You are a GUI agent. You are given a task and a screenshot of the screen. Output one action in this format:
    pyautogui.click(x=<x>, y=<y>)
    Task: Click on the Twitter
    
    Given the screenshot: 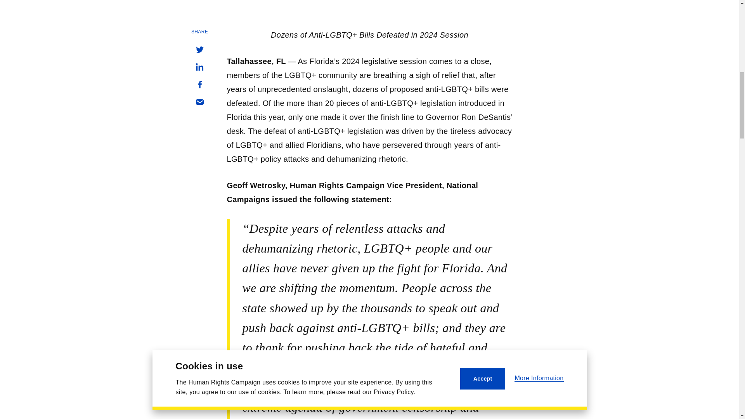 What is the action you would take?
    pyautogui.click(x=199, y=50)
    